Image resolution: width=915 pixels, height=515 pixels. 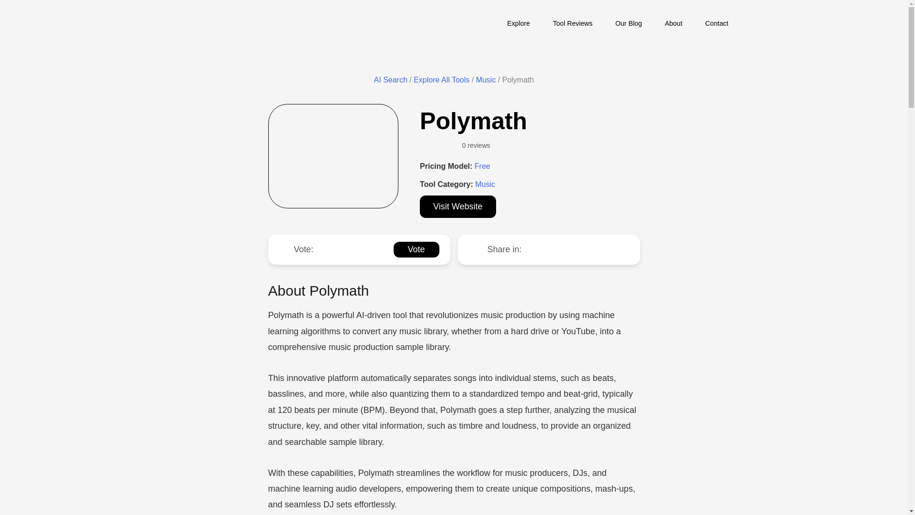 What do you see at coordinates (673, 22) in the screenshot?
I see `About` at bounding box center [673, 22].